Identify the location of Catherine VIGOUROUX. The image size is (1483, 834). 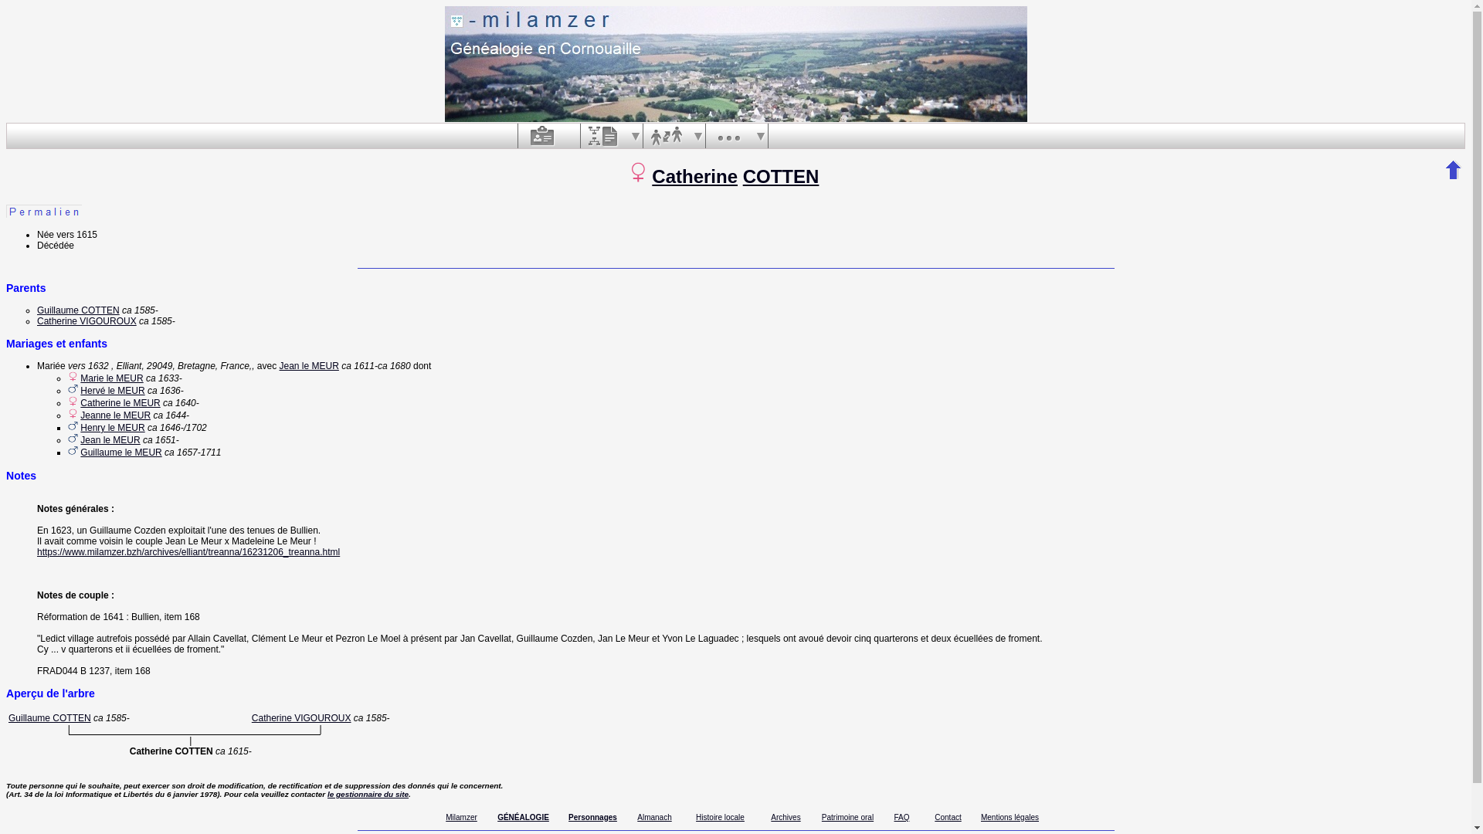
(87, 321).